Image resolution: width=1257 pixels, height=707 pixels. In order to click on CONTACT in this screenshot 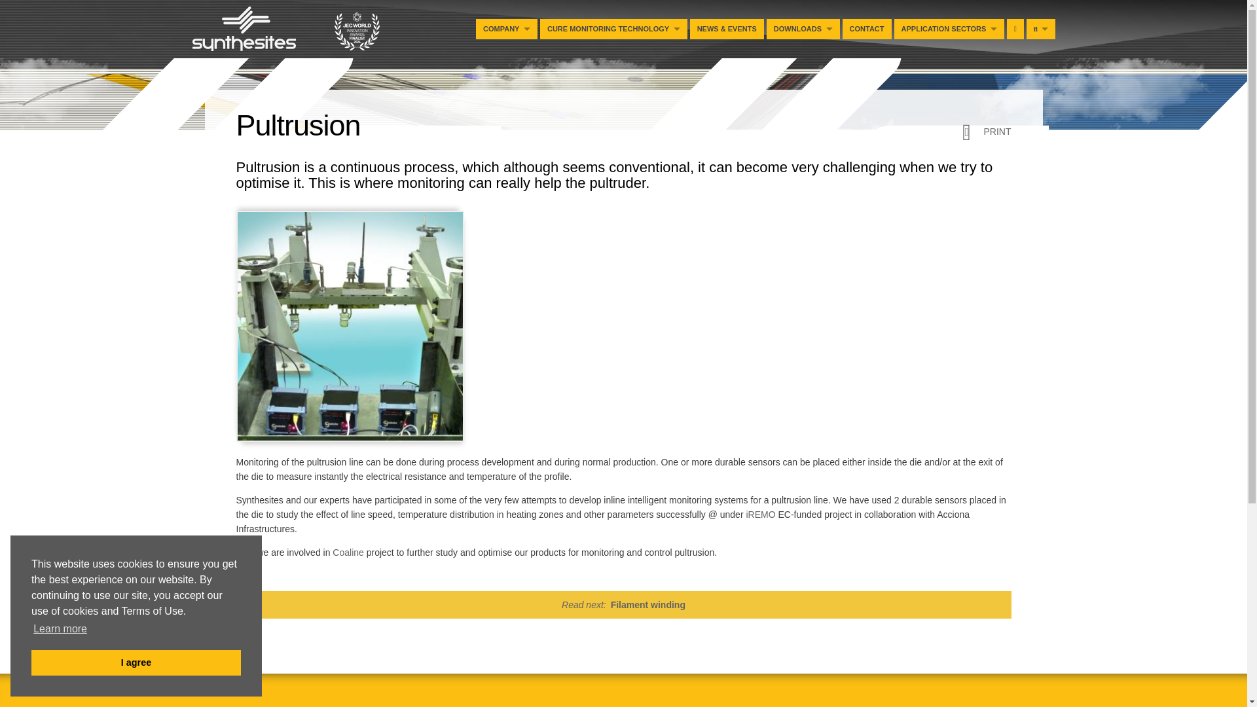, I will do `click(867, 29)`.